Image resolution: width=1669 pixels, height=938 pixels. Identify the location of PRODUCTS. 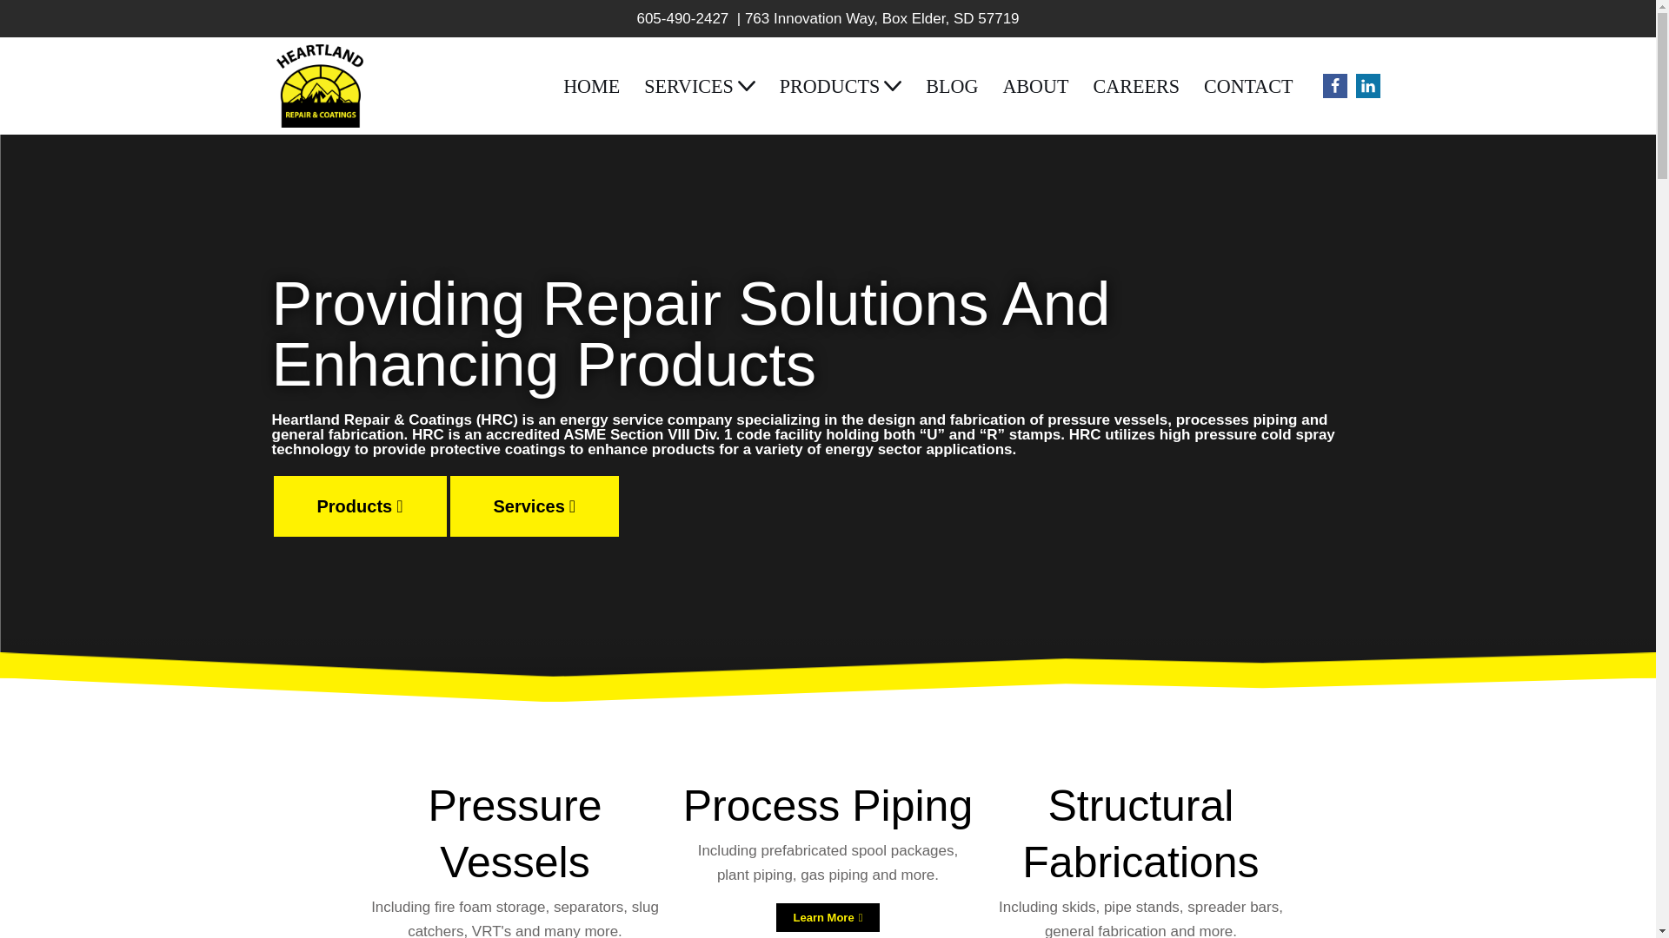
(829, 85).